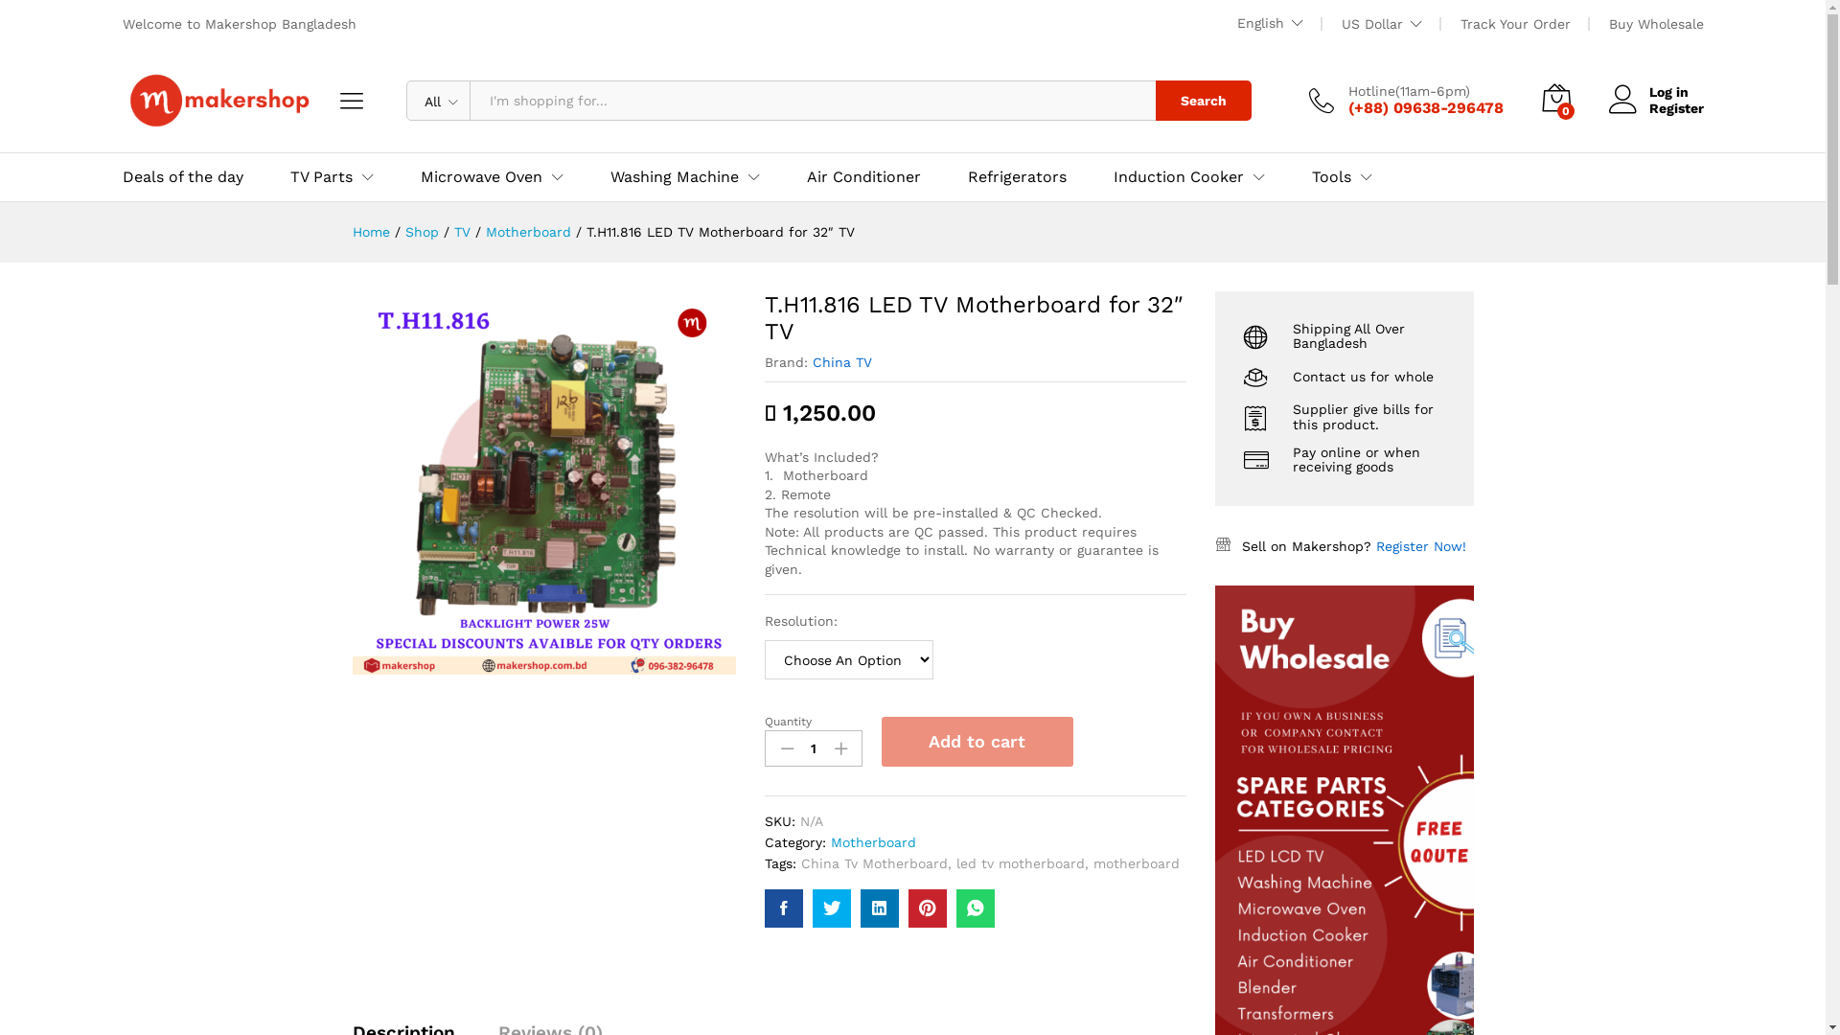 Image resolution: width=1840 pixels, height=1035 pixels. I want to click on Shop, so click(422, 232).